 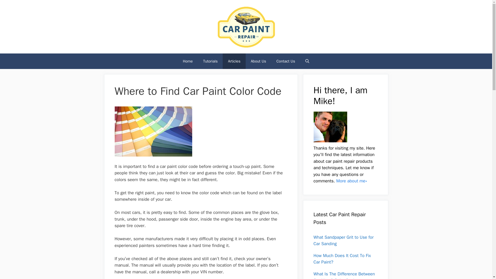 I want to click on Tutorials, so click(x=210, y=61).